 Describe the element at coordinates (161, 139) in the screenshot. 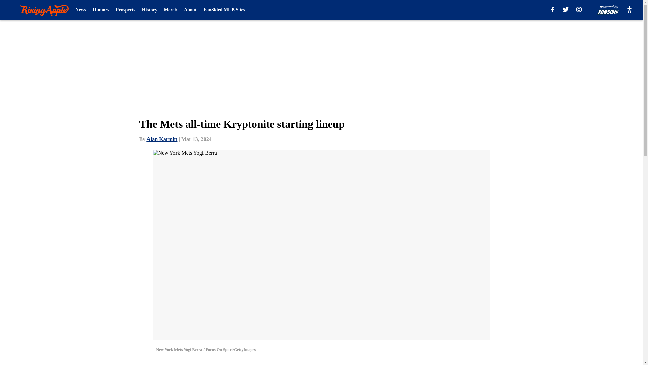

I see `Alan Karmin` at that location.